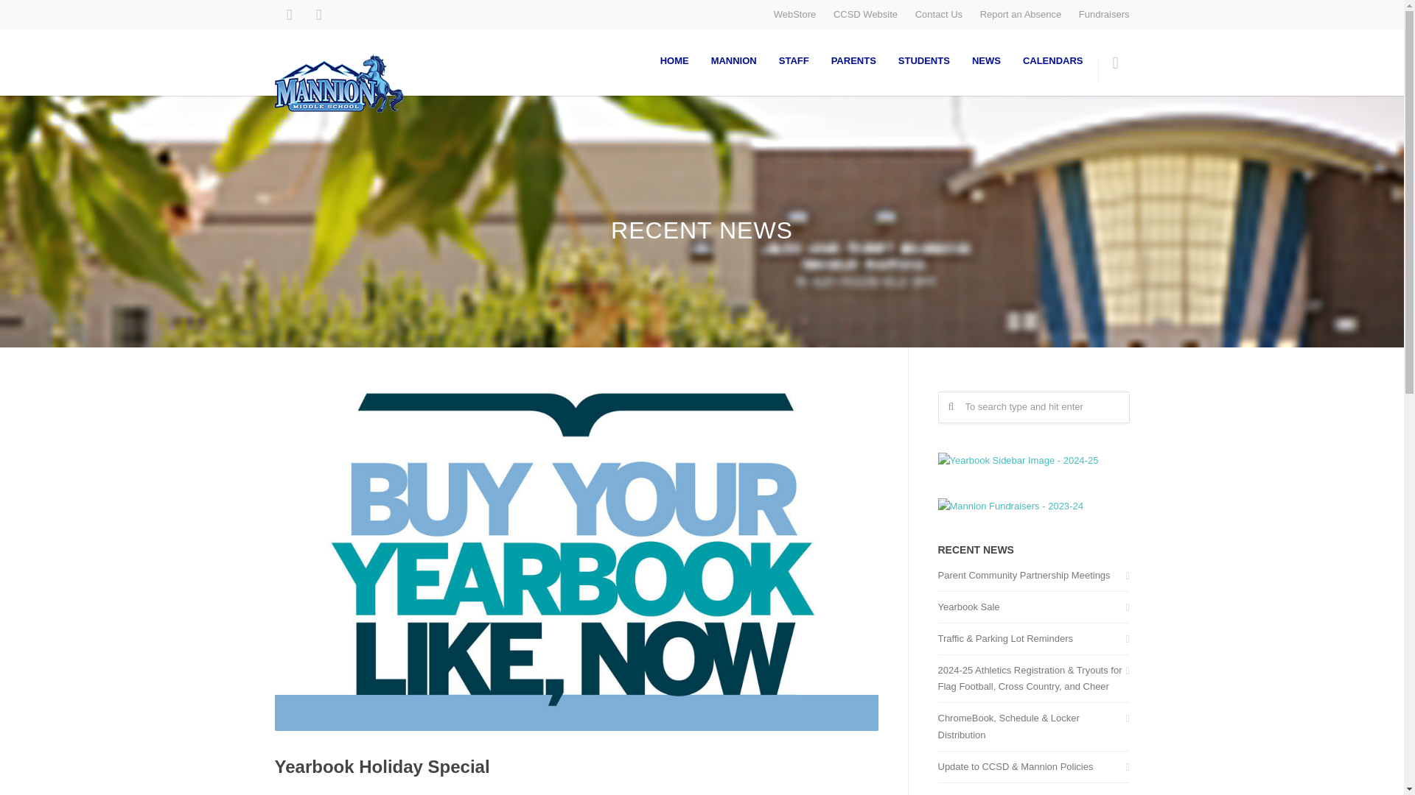 The image size is (1415, 795). What do you see at coordinates (734, 60) in the screenshot?
I see `MANNION` at bounding box center [734, 60].